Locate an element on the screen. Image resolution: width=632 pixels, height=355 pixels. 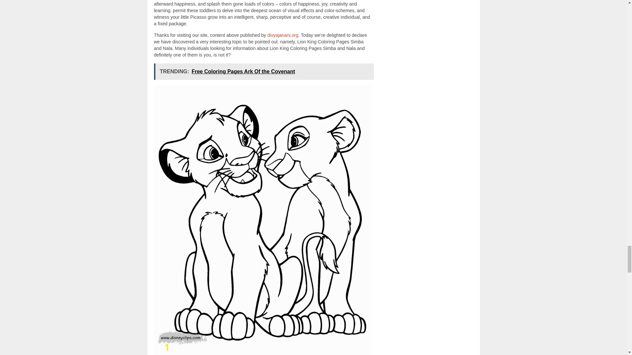
TRENDING:  Free Coloring Pages Ark Of the Covenant is located at coordinates (264, 72).